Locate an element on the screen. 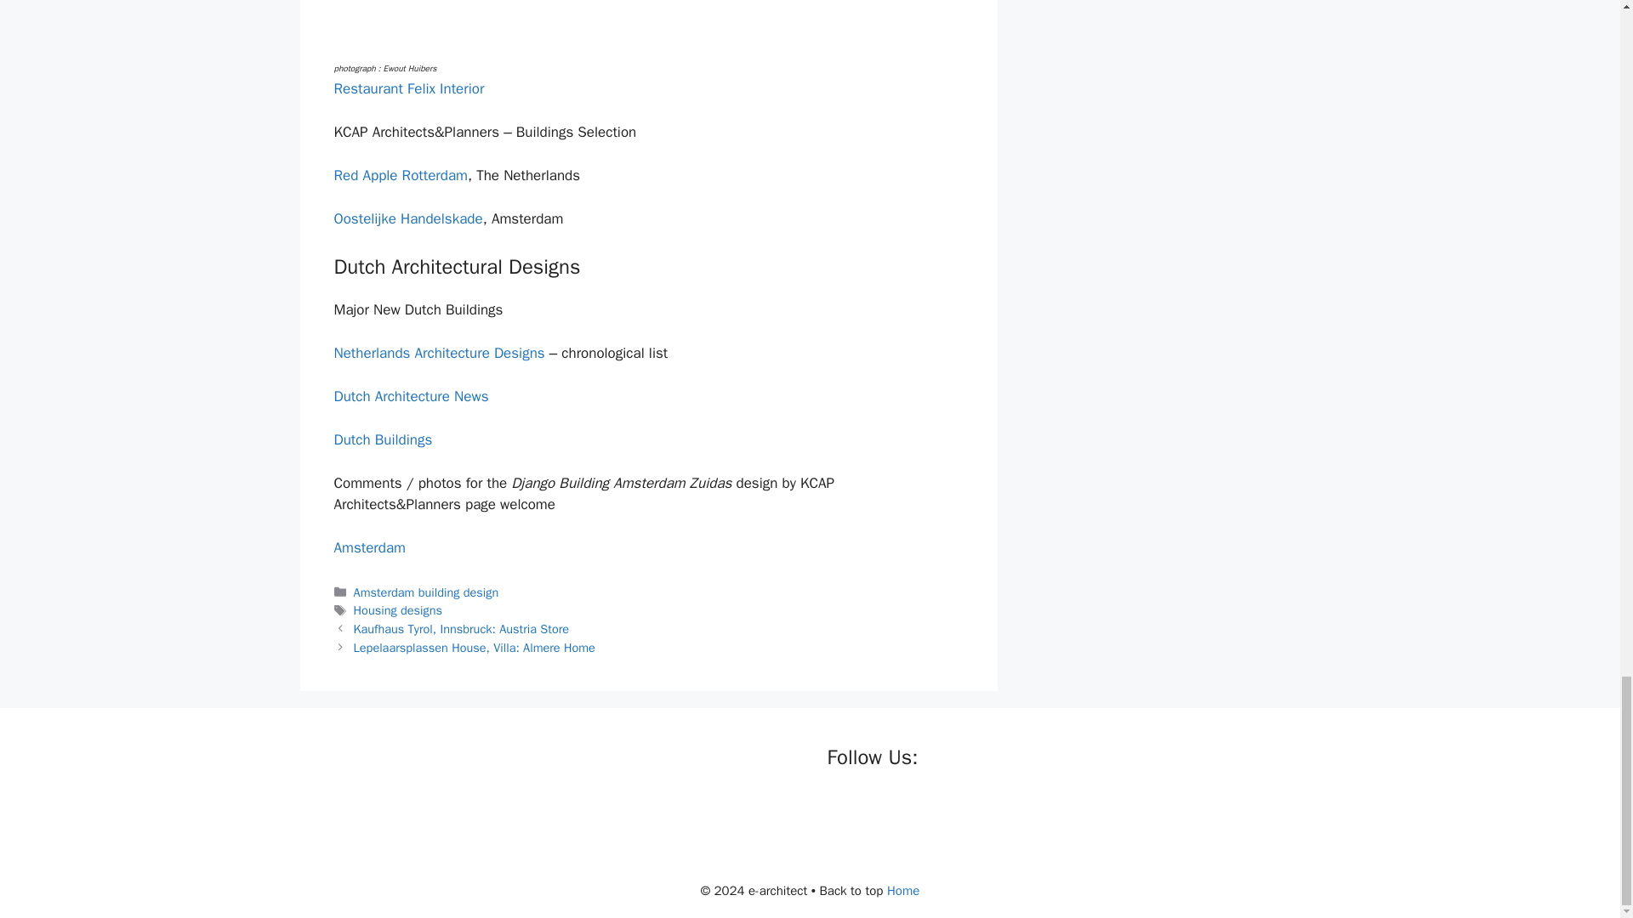  linkedin is located at coordinates (910, 809).